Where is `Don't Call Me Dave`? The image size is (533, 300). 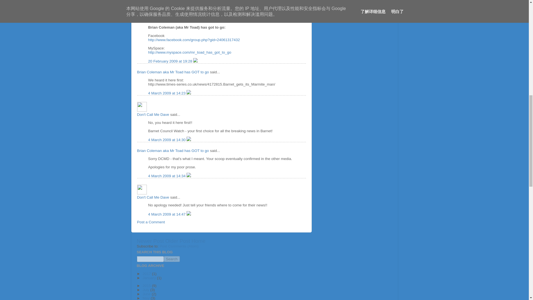
Don't Call Me Dave is located at coordinates (153, 197).